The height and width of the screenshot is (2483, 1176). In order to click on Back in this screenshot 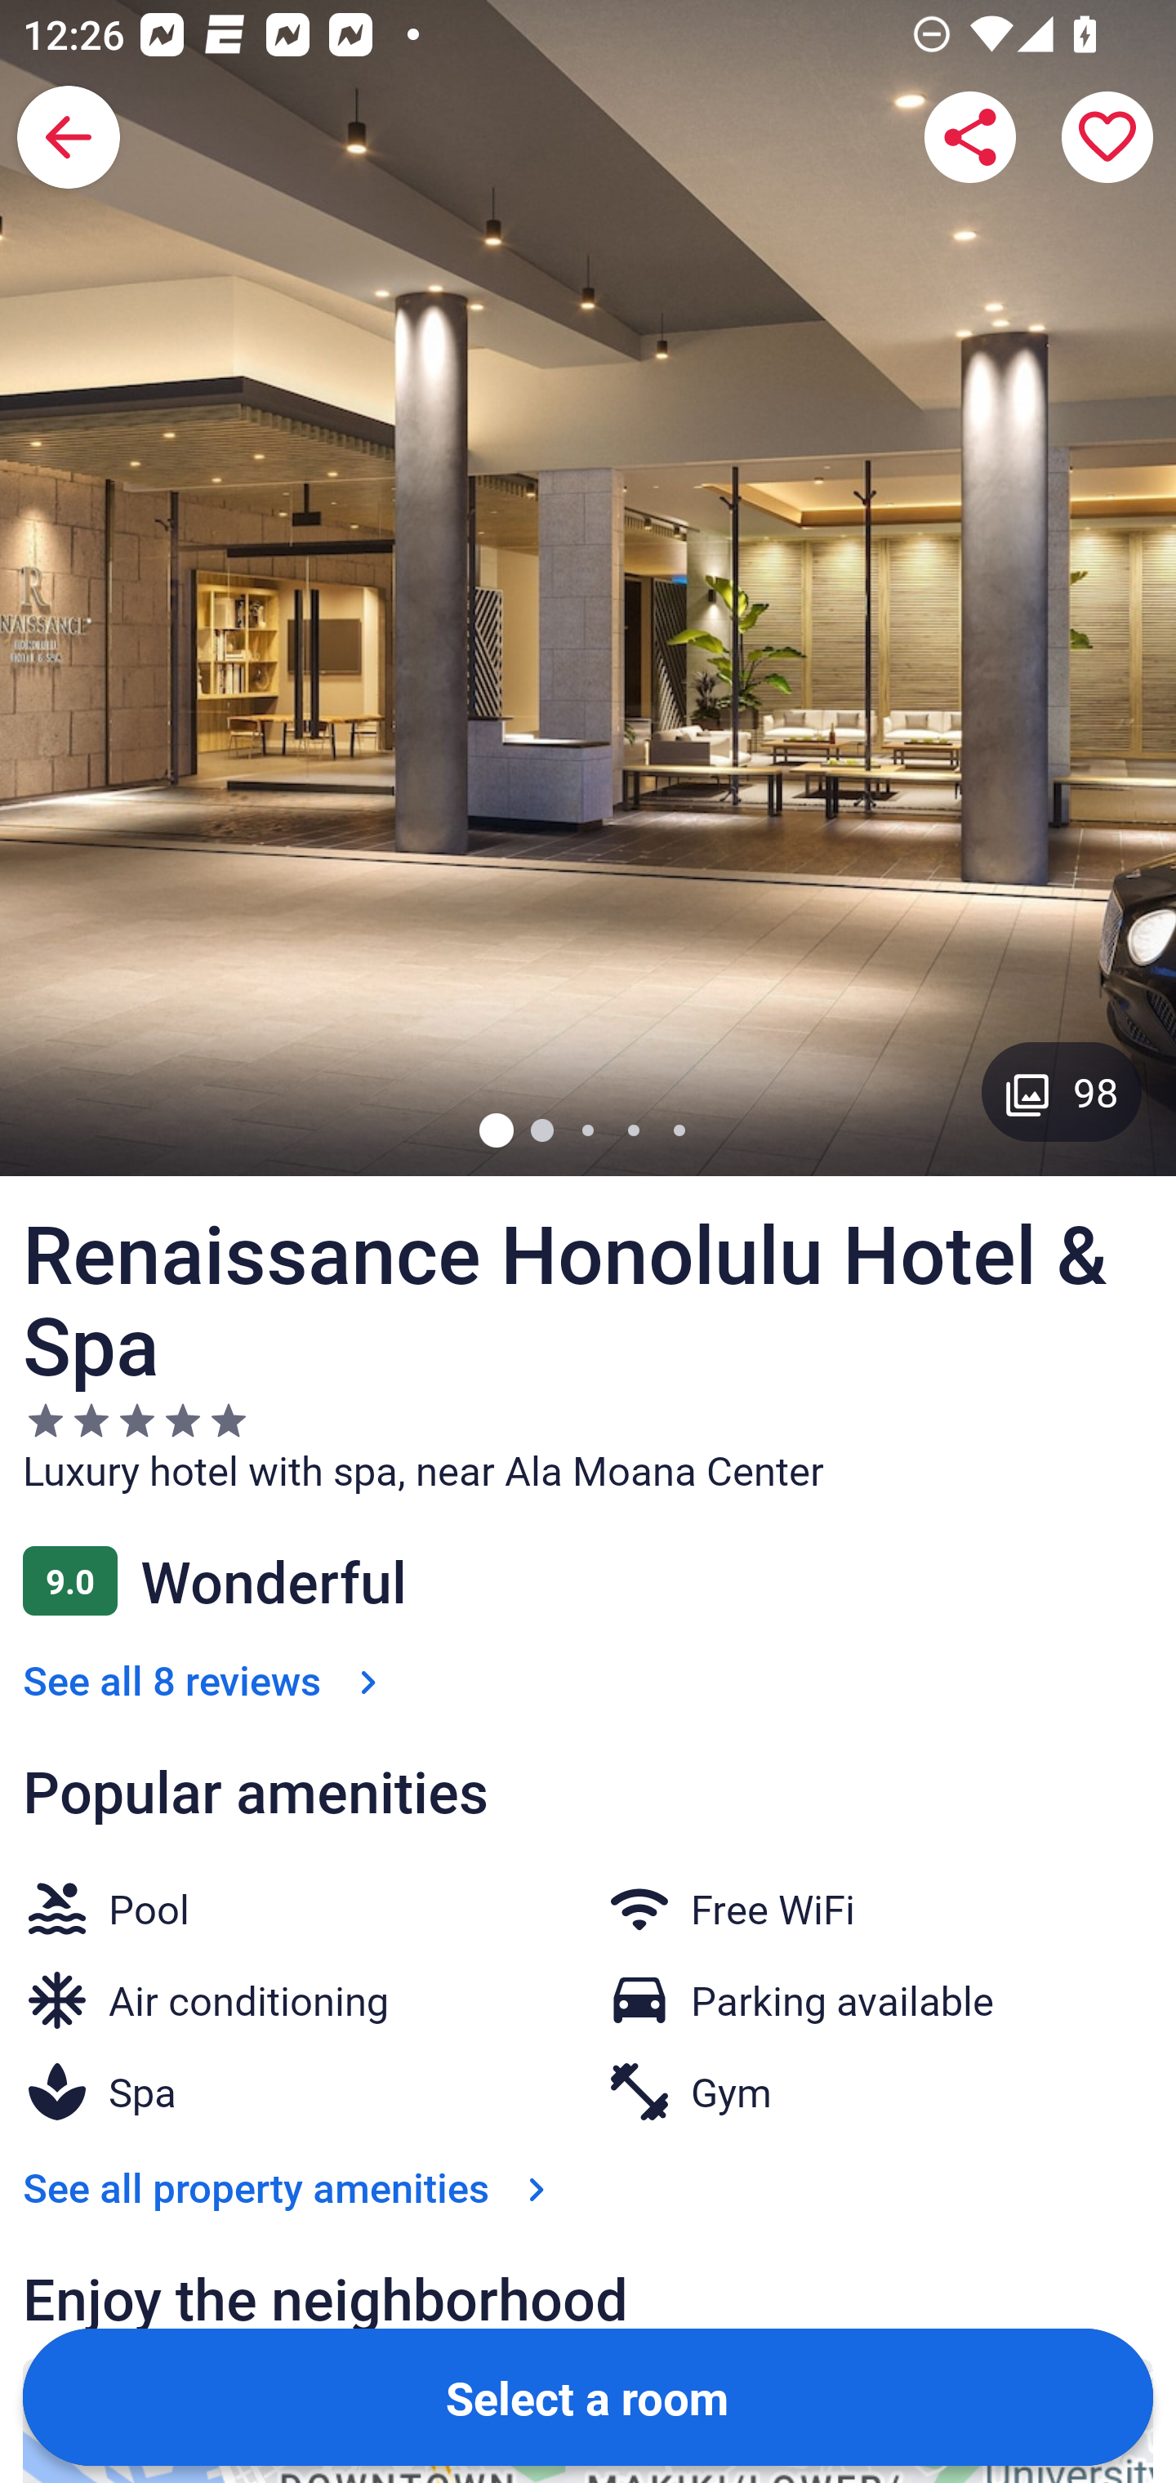, I will do `click(69, 137)`.